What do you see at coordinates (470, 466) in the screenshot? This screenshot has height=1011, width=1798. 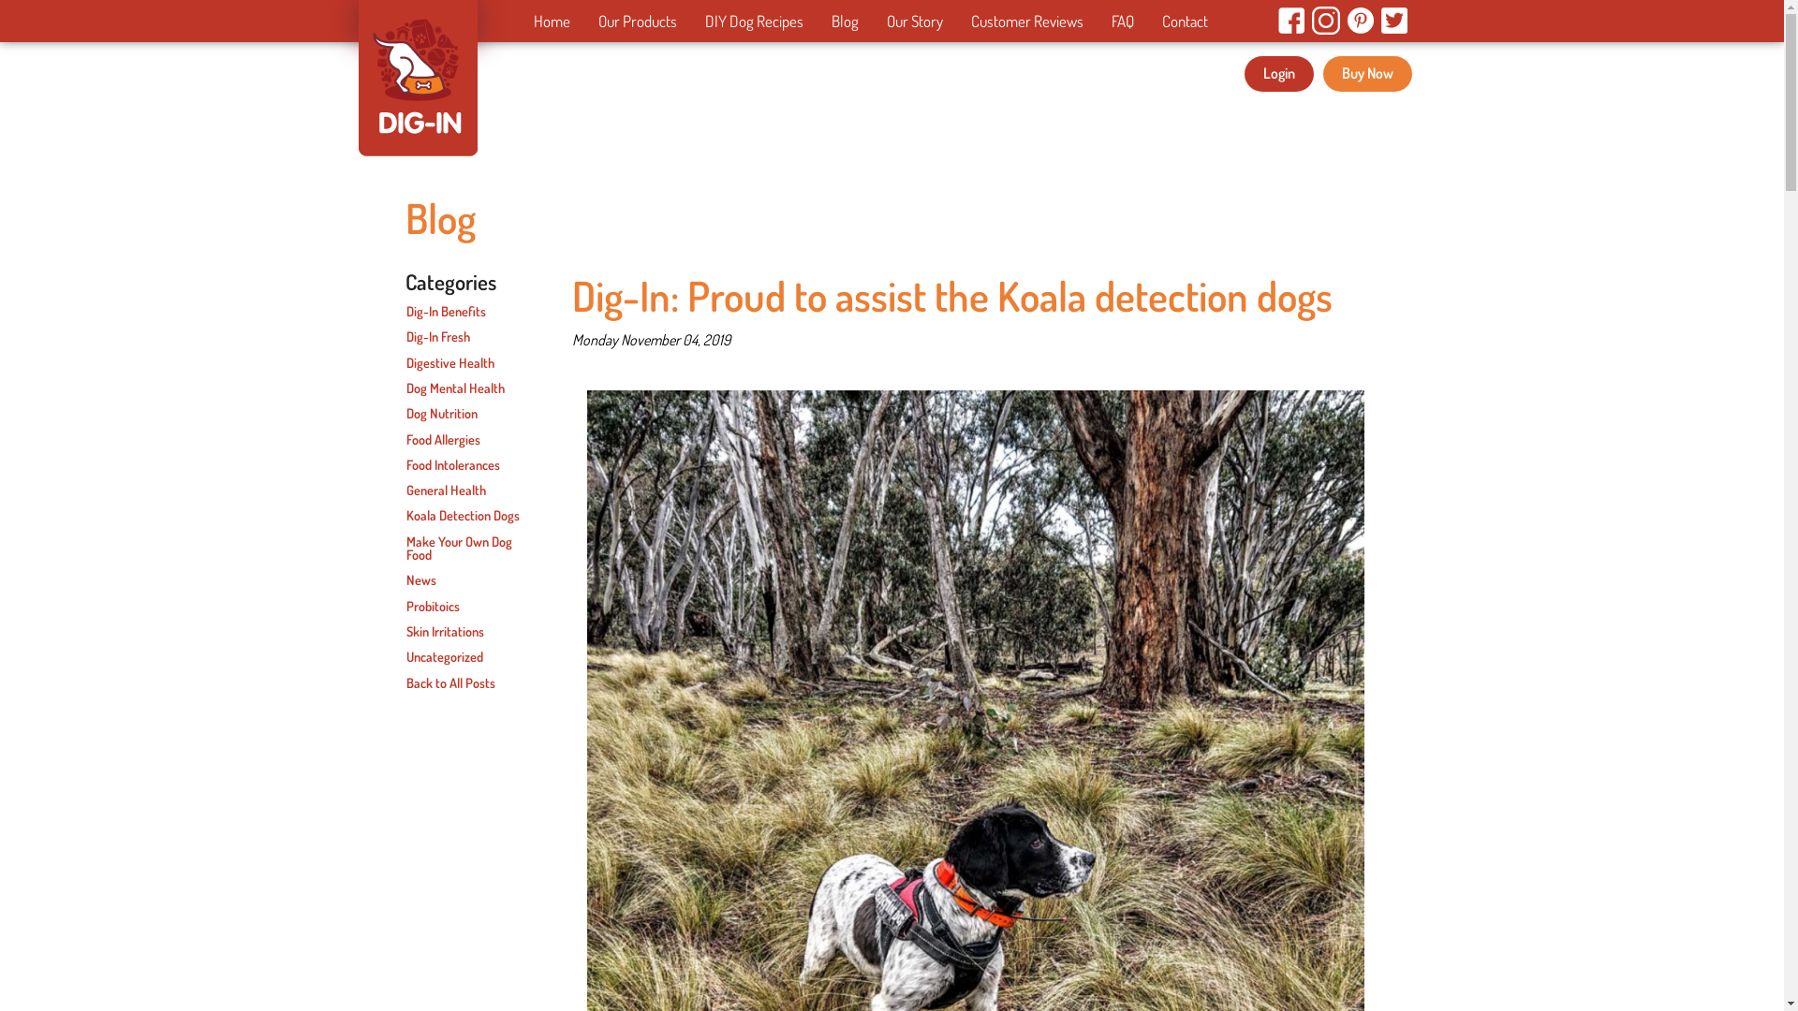 I see `Food Intolerances` at bounding box center [470, 466].